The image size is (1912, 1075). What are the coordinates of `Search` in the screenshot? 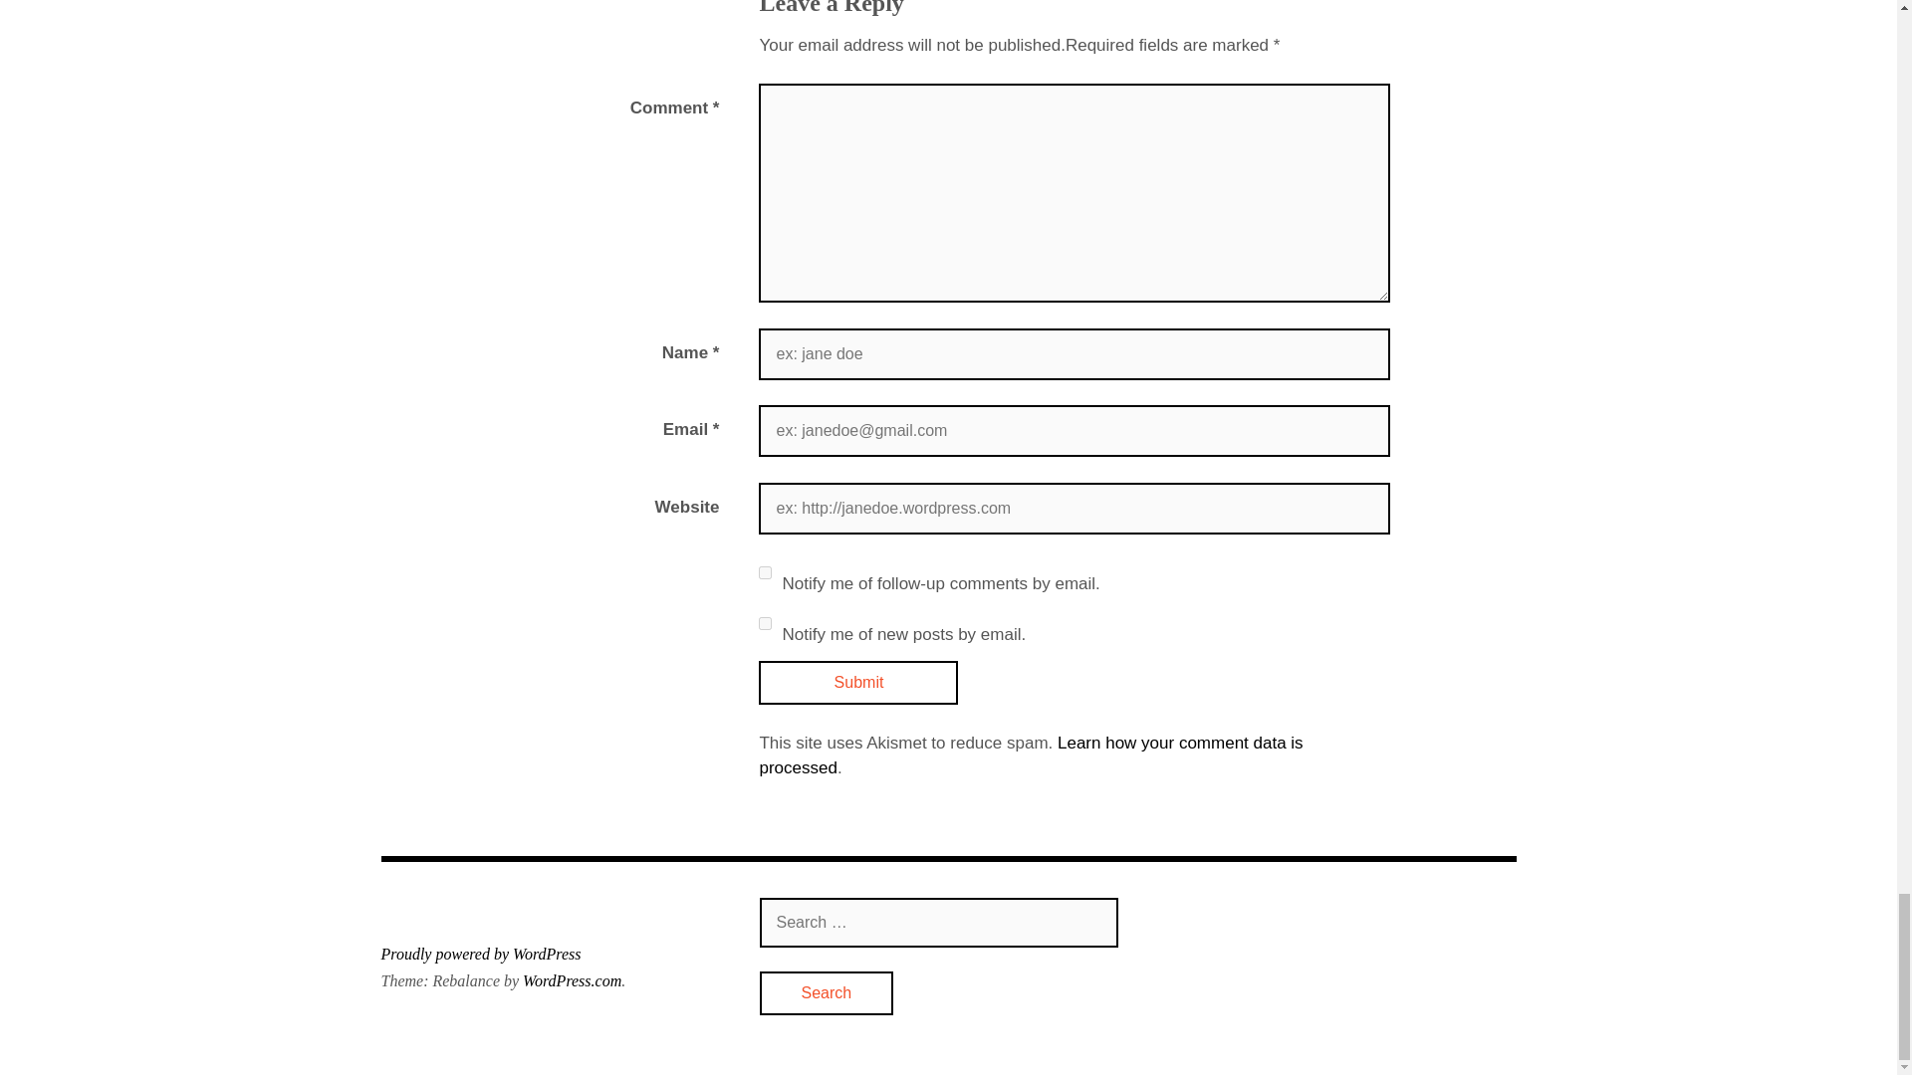 It's located at (827, 993).